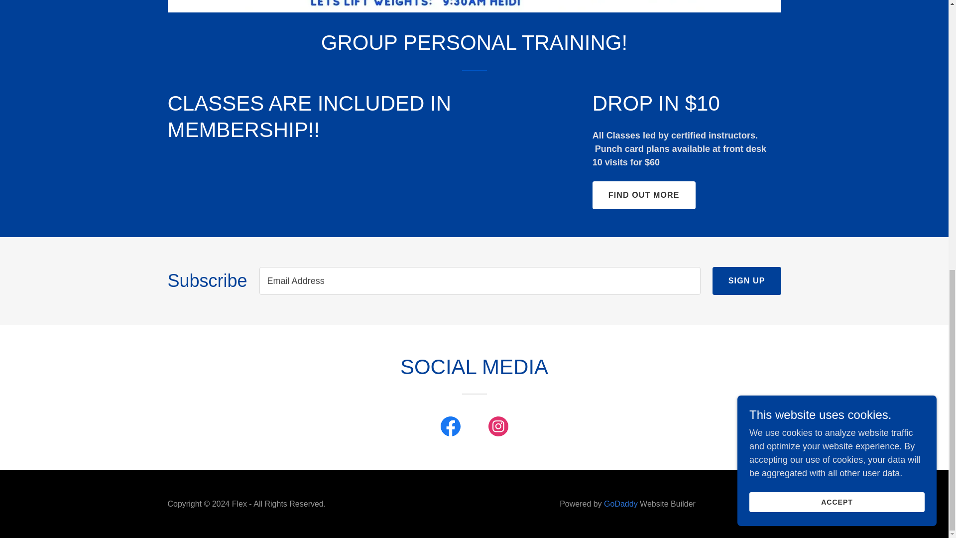  Describe the element at coordinates (620, 504) in the screenshot. I see `GoDaddy` at that location.